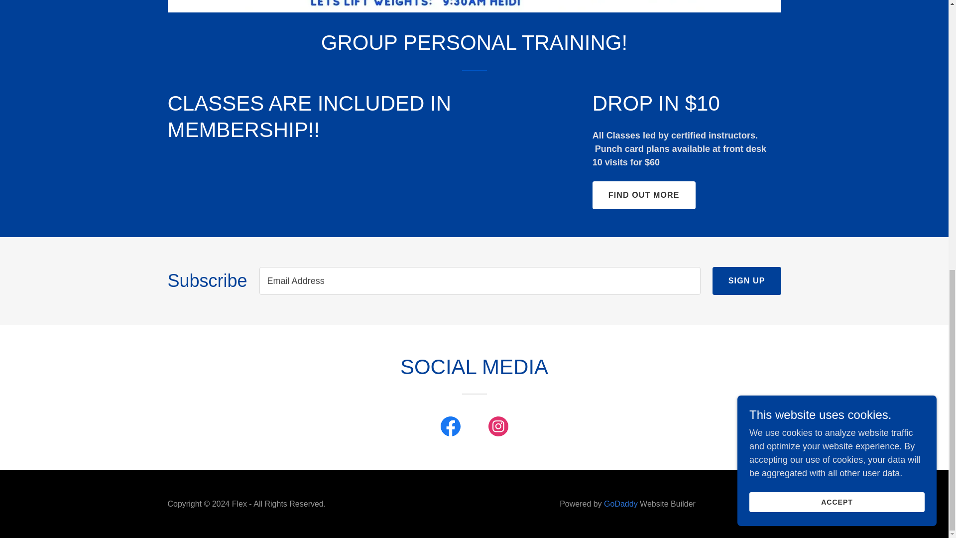  Describe the element at coordinates (620, 504) in the screenshot. I see `GoDaddy` at that location.